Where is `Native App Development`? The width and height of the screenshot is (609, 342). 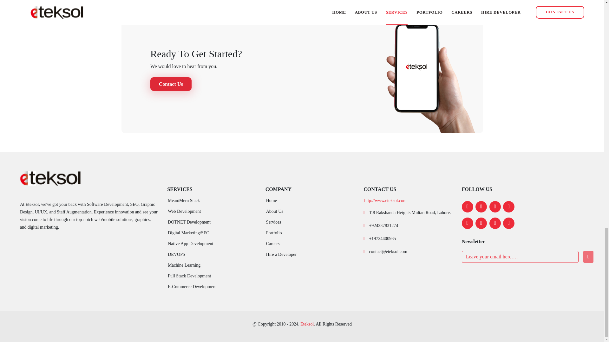
Native App Development is located at coordinates (190, 244).